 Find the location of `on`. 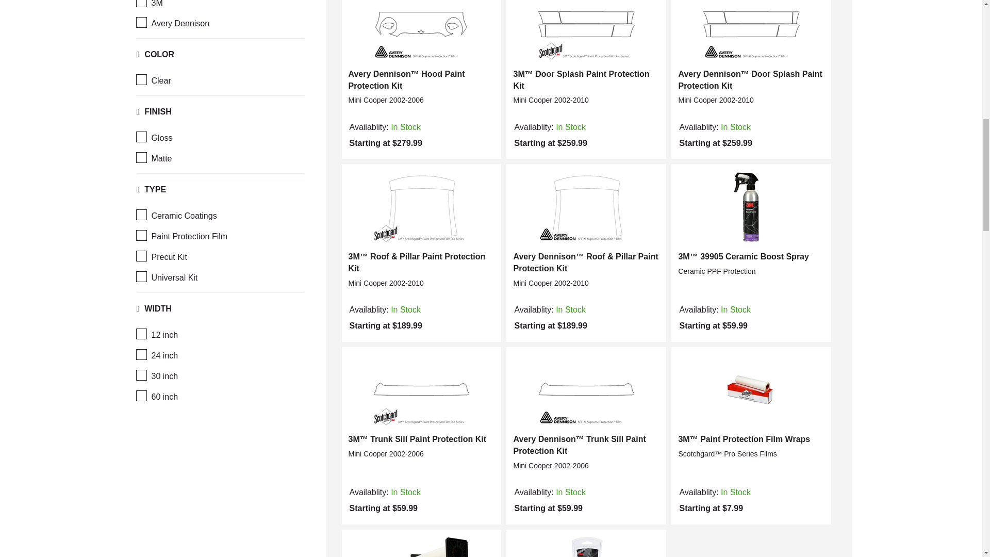

on is located at coordinates (141, 157).